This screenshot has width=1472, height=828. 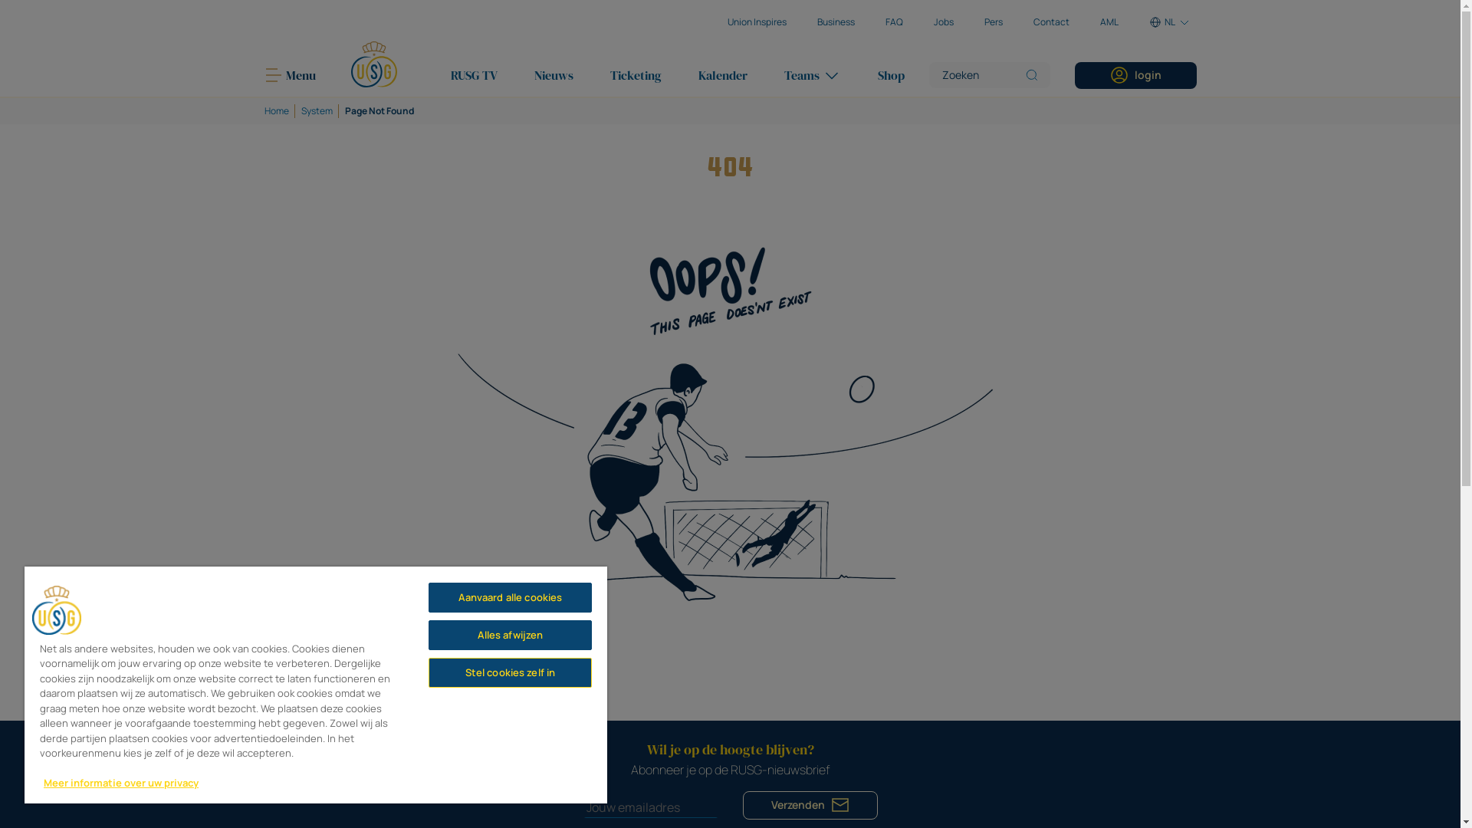 What do you see at coordinates (379, 111) in the screenshot?
I see `Page Not Found` at bounding box center [379, 111].